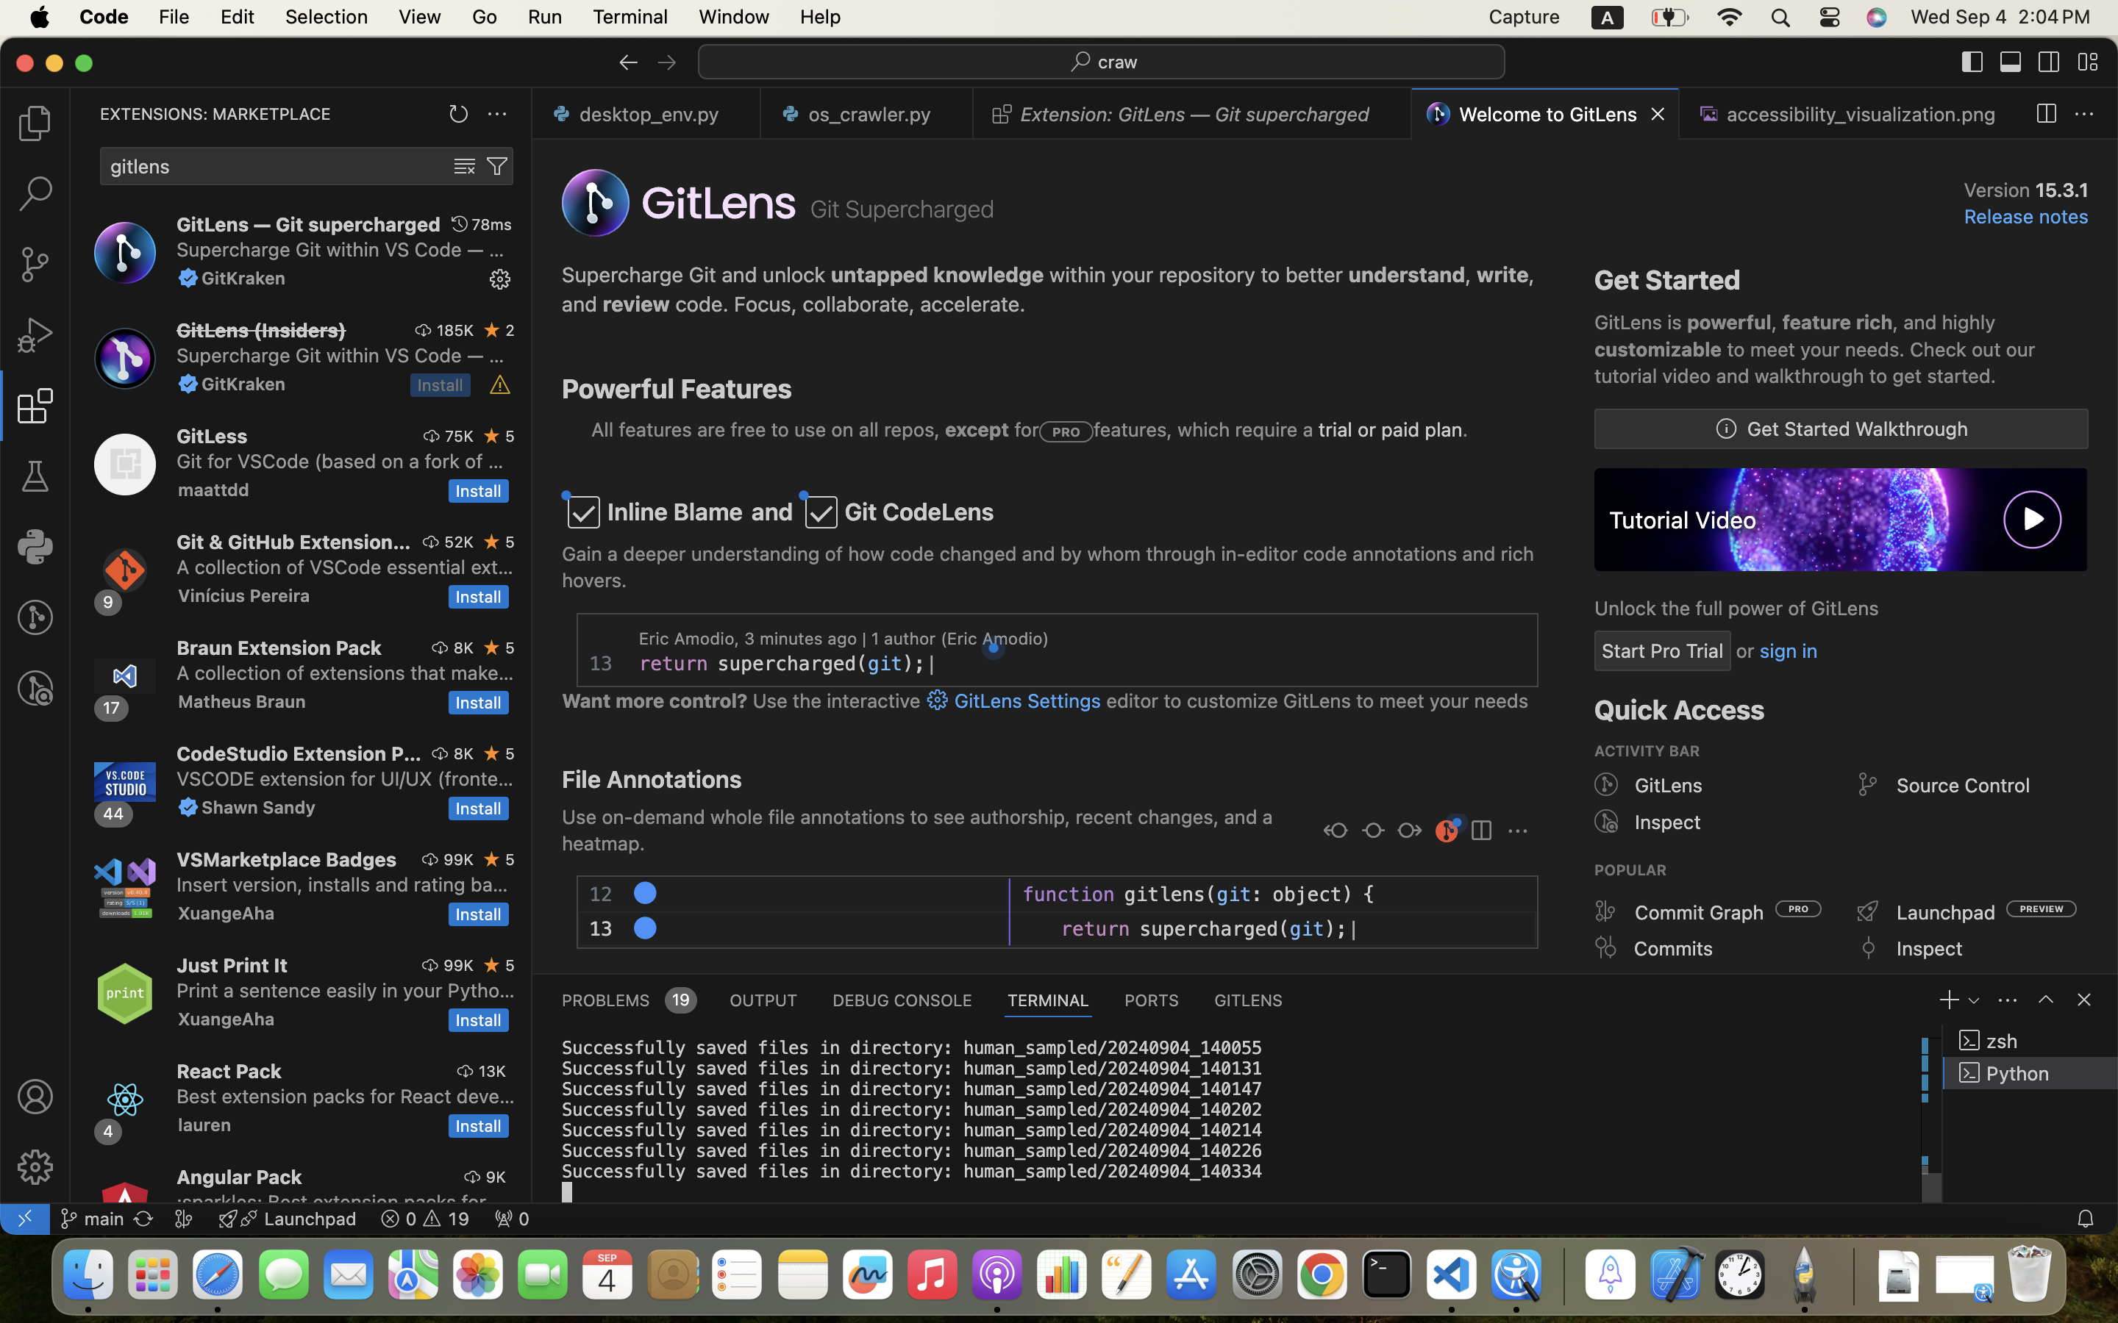 The image size is (2118, 1323). What do you see at coordinates (425, 1219) in the screenshot?
I see `19  0 ` at bounding box center [425, 1219].